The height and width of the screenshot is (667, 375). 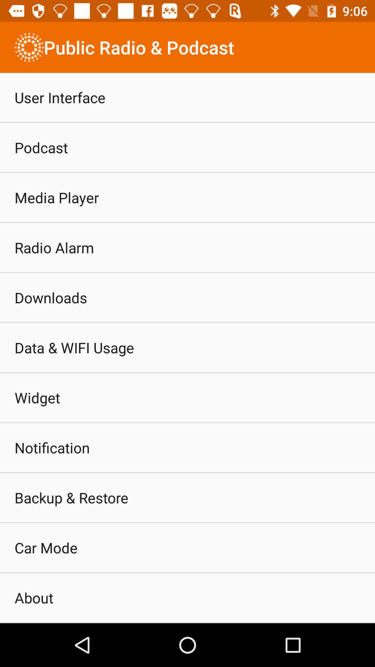 I want to click on swipe until about icon, so click(x=34, y=598).